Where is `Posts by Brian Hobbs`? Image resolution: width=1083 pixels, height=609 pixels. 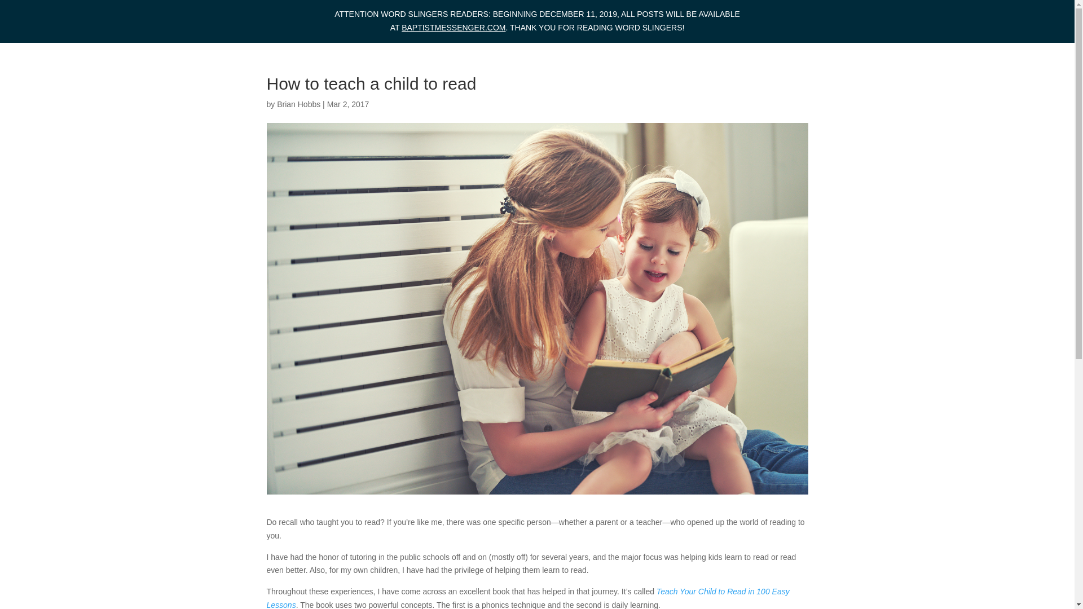 Posts by Brian Hobbs is located at coordinates (299, 104).